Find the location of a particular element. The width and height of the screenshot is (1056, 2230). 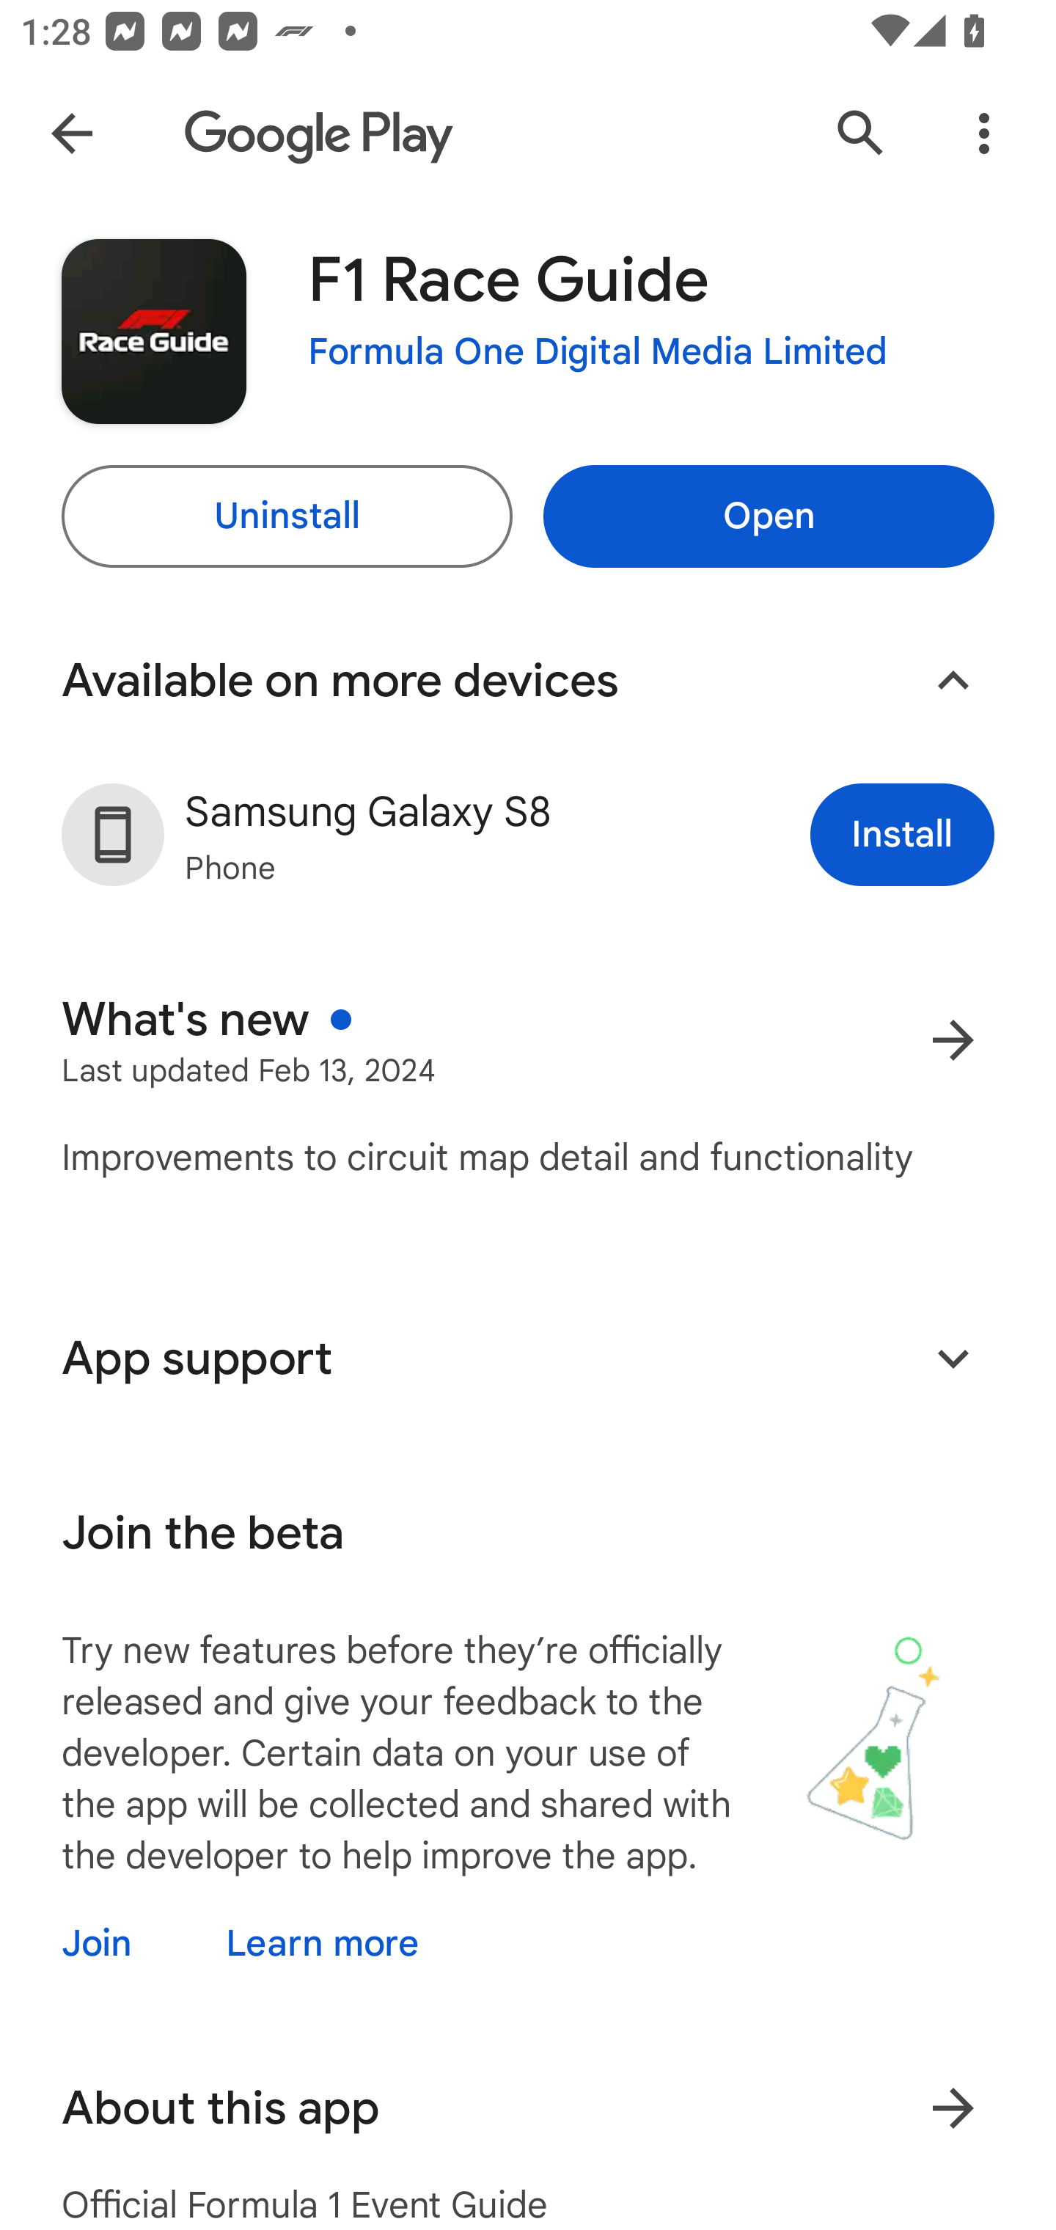

Search Google Play is located at coordinates (861, 134).